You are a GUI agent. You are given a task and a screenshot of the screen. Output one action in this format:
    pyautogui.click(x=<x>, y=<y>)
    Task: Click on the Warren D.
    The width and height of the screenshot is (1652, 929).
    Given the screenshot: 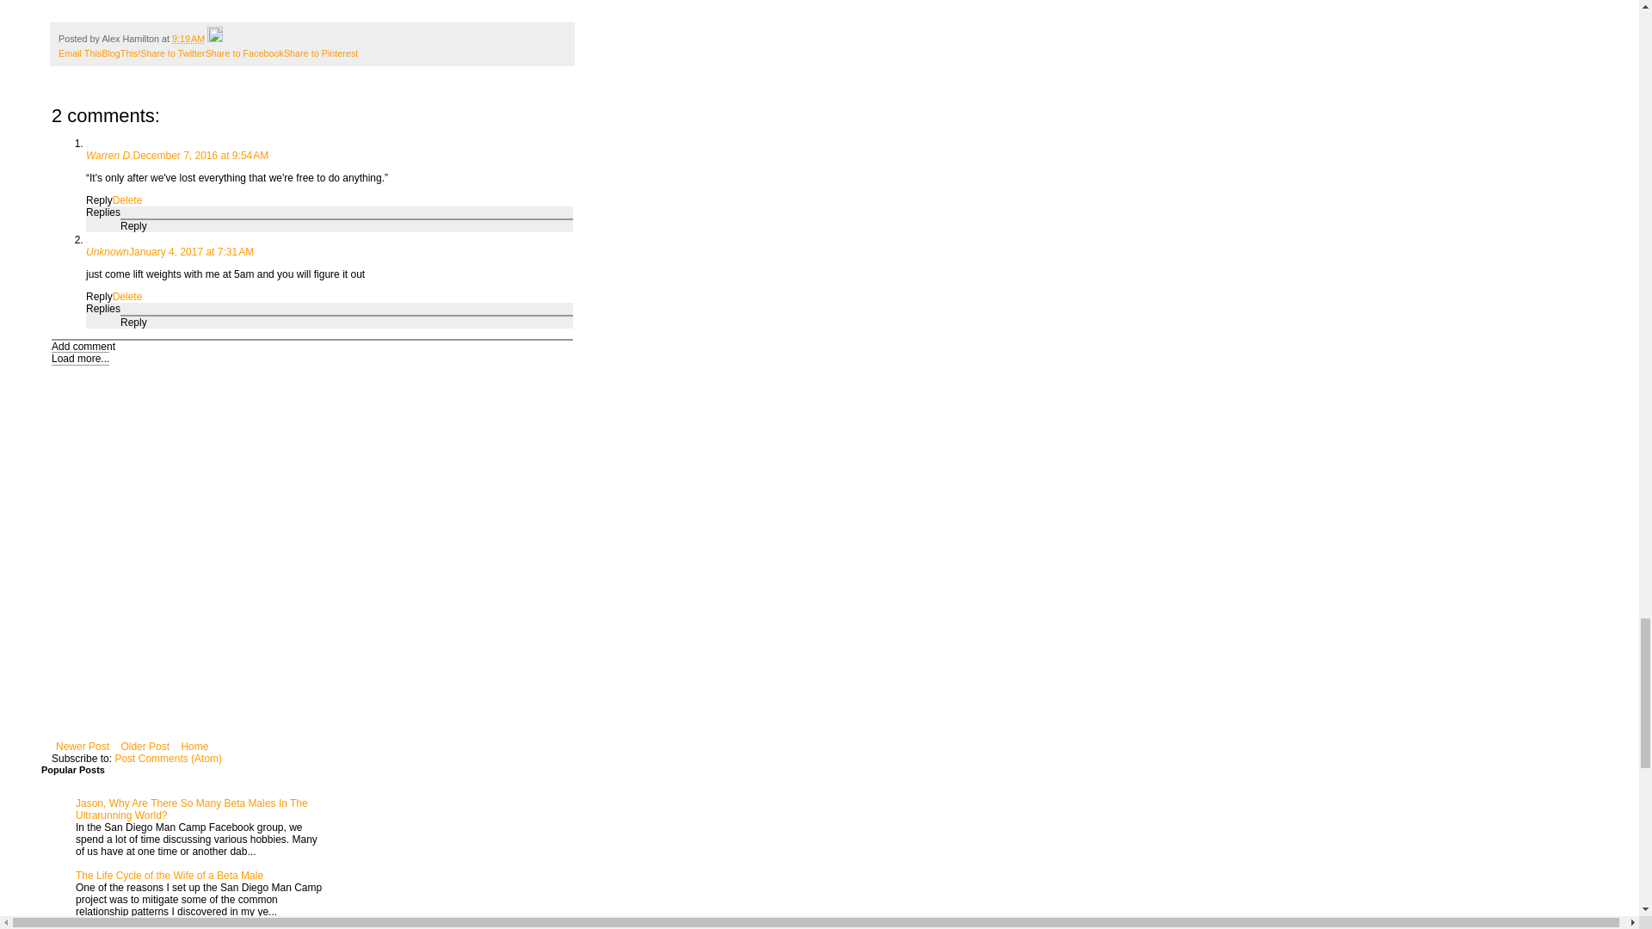 What is the action you would take?
    pyautogui.click(x=108, y=155)
    